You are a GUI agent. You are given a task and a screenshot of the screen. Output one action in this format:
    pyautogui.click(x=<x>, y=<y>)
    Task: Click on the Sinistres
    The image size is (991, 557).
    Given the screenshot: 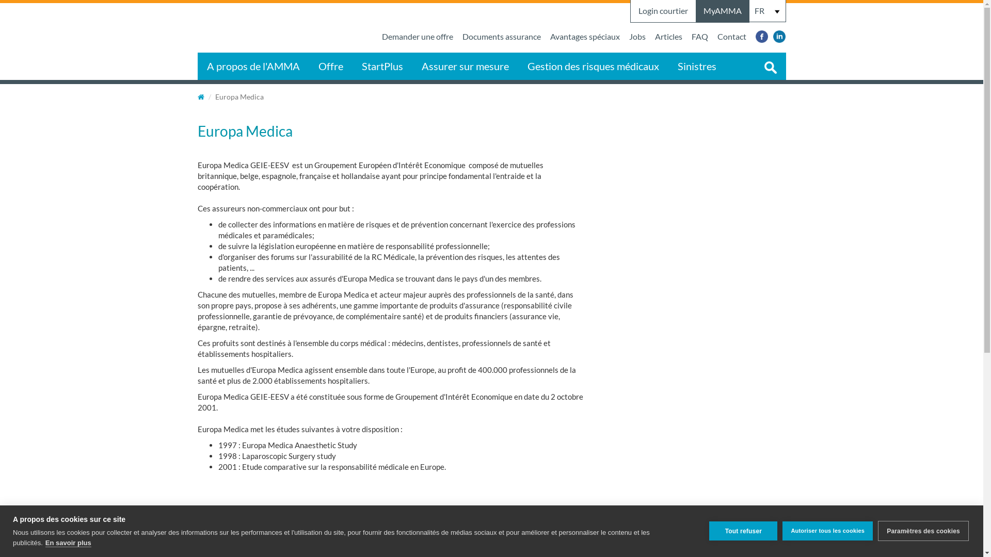 What is the action you would take?
    pyautogui.click(x=697, y=66)
    